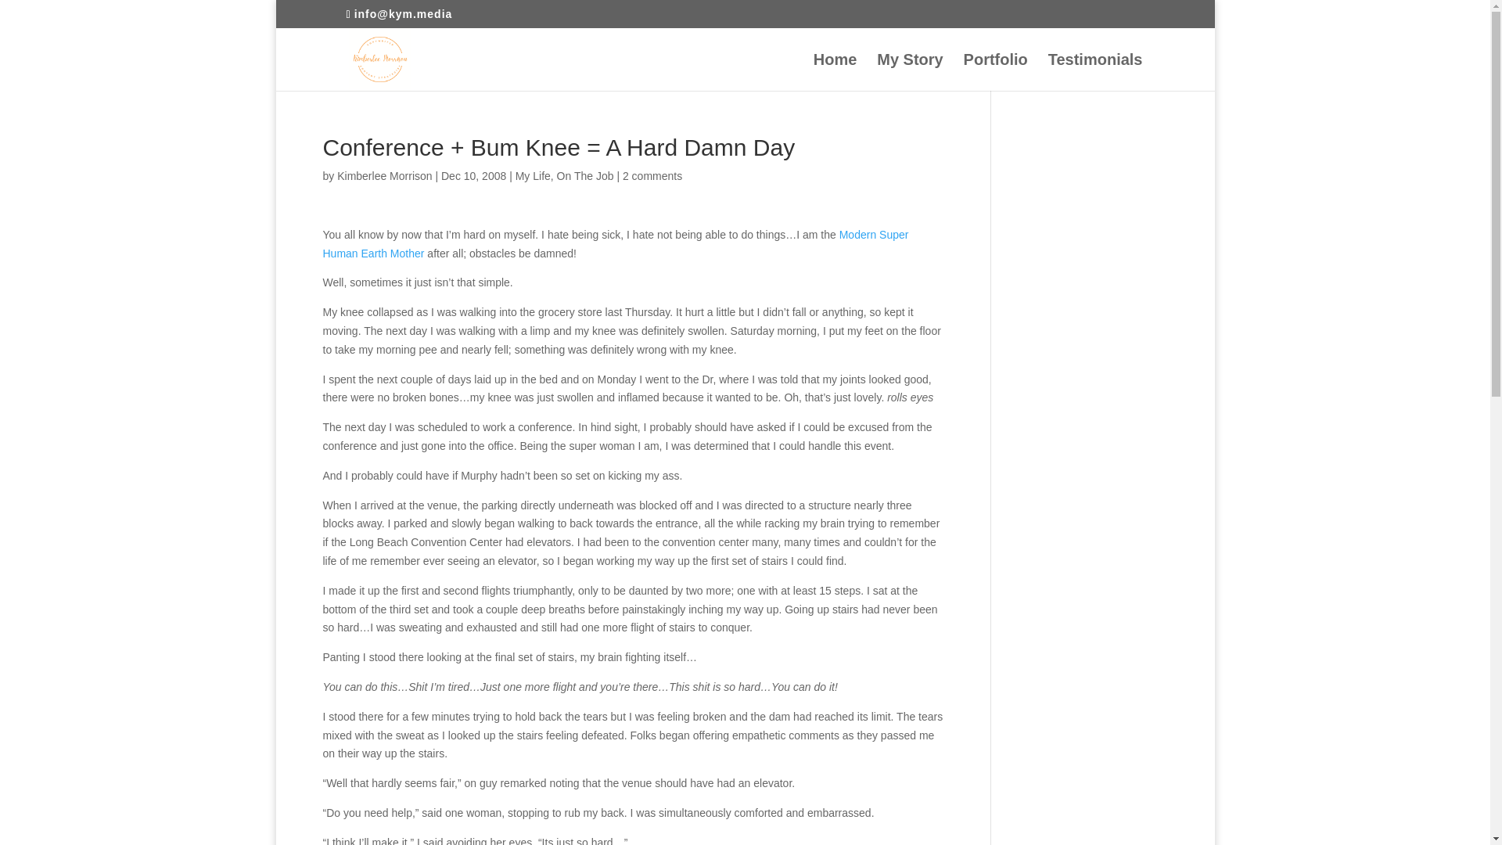 The height and width of the screenshot is (845, 1502). What do you see at coordinates (585, 176) in the screenshot?
I see `On The Job` at bounding box center [585, 176].